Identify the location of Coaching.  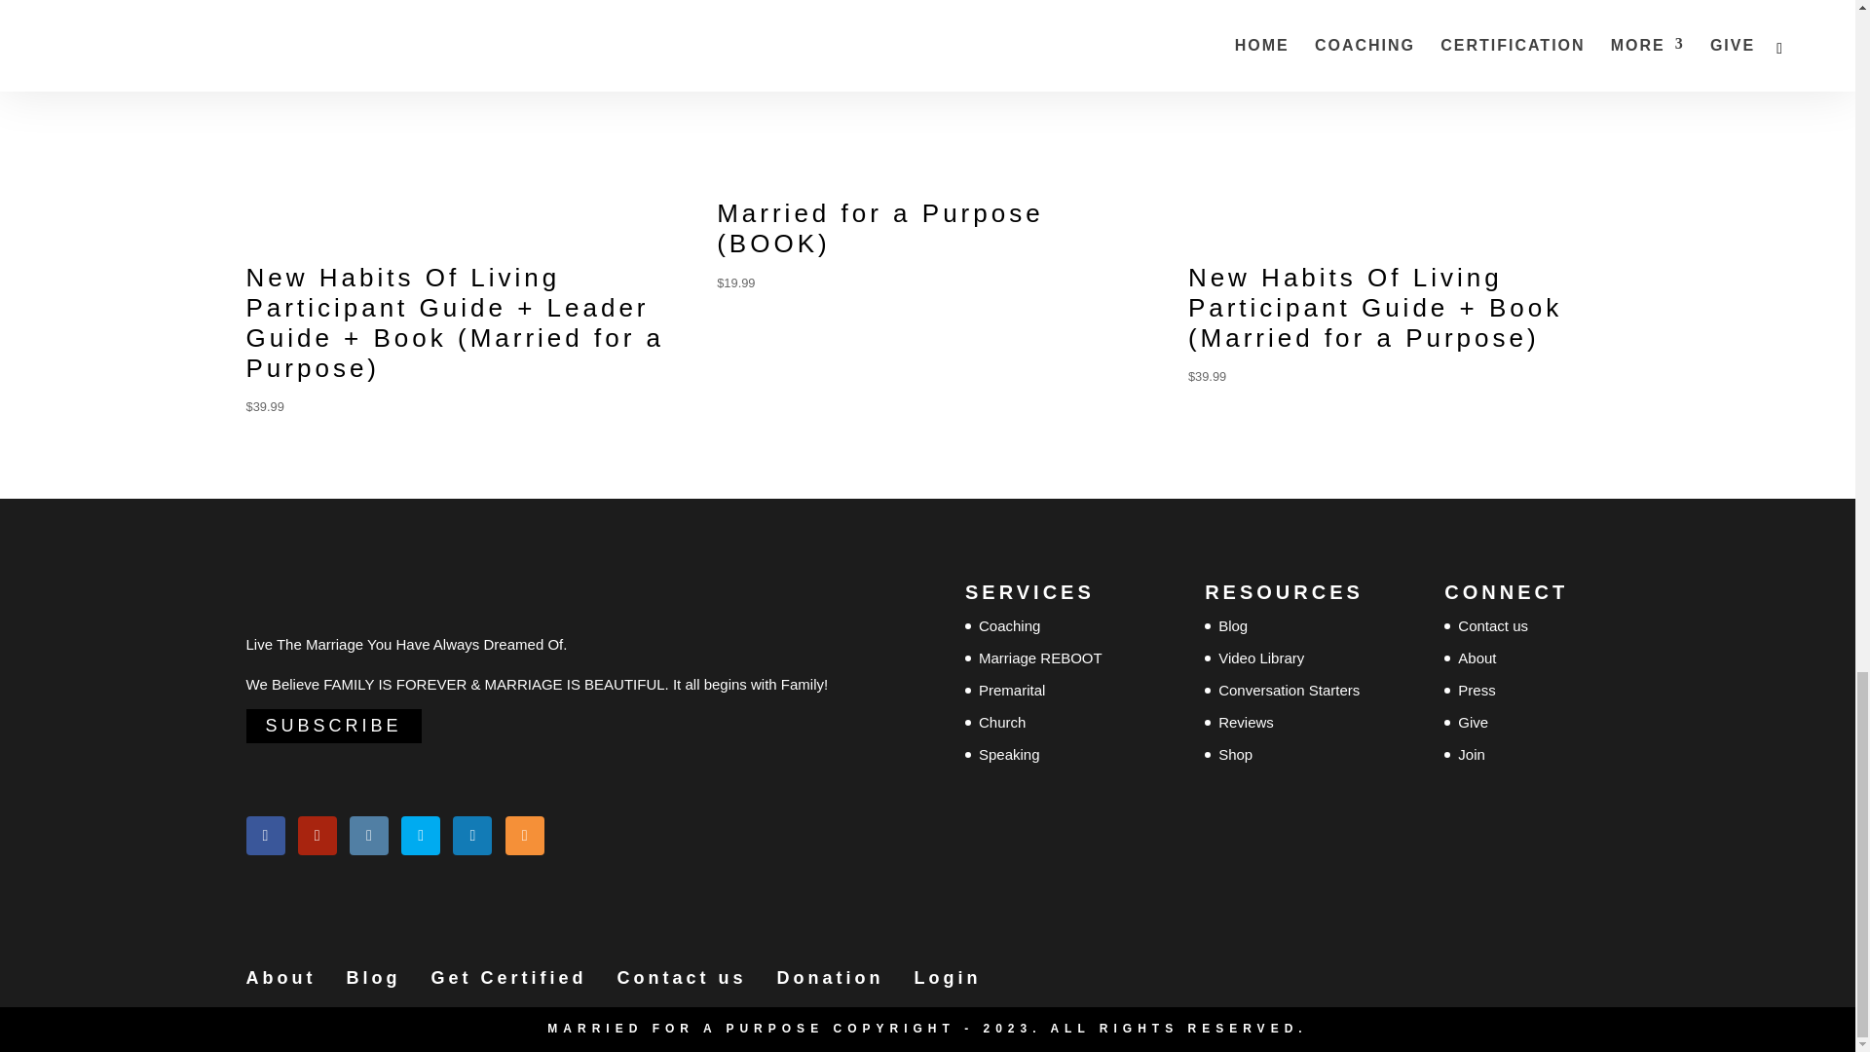
(1009, 625).